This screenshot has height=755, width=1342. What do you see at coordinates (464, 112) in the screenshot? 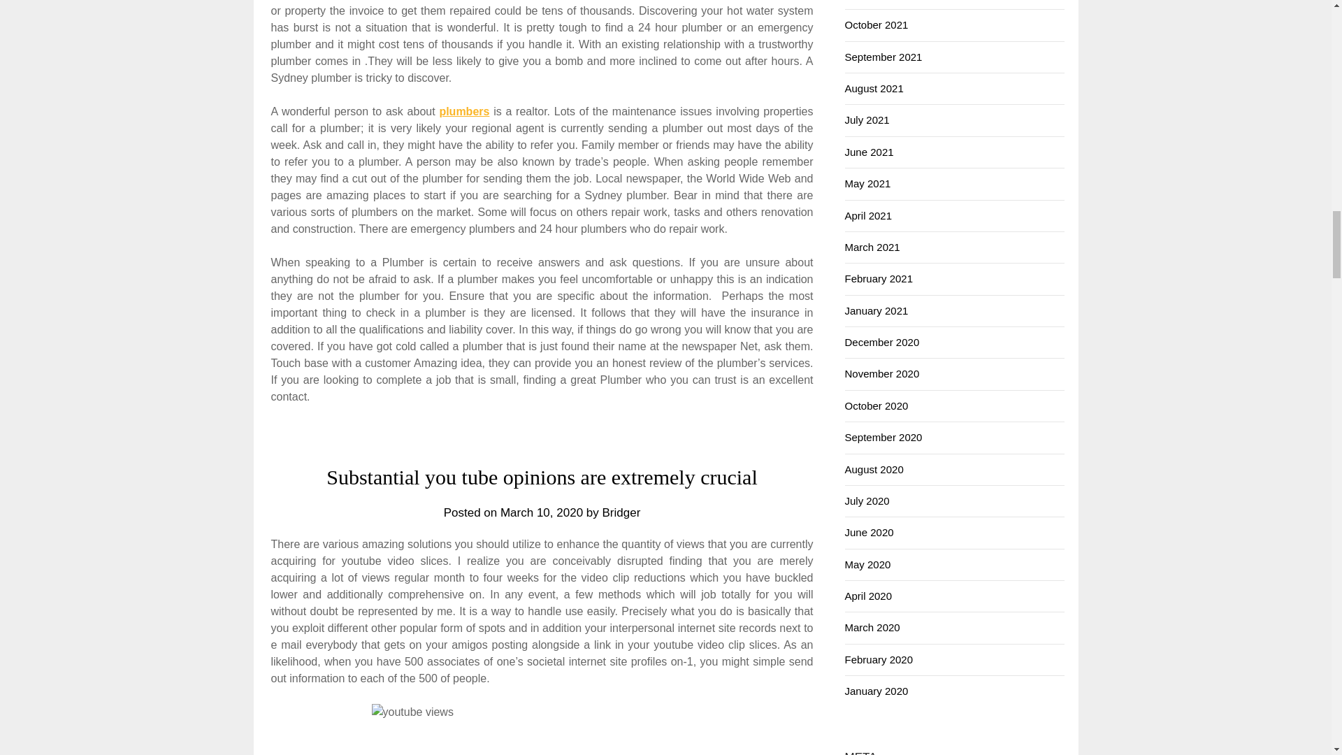
I see `plumbers` at bounding box center [464, 112].